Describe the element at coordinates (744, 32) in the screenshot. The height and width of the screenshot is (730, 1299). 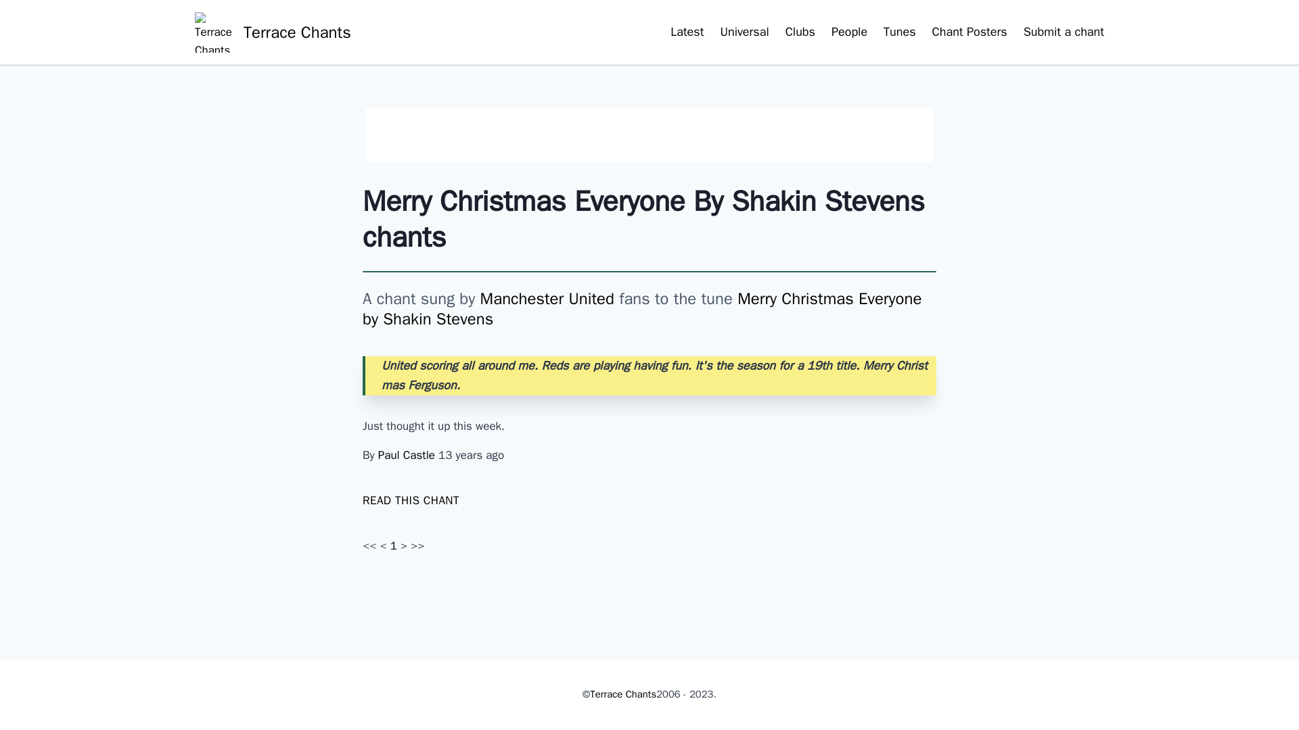
I see `Universal` at that location.